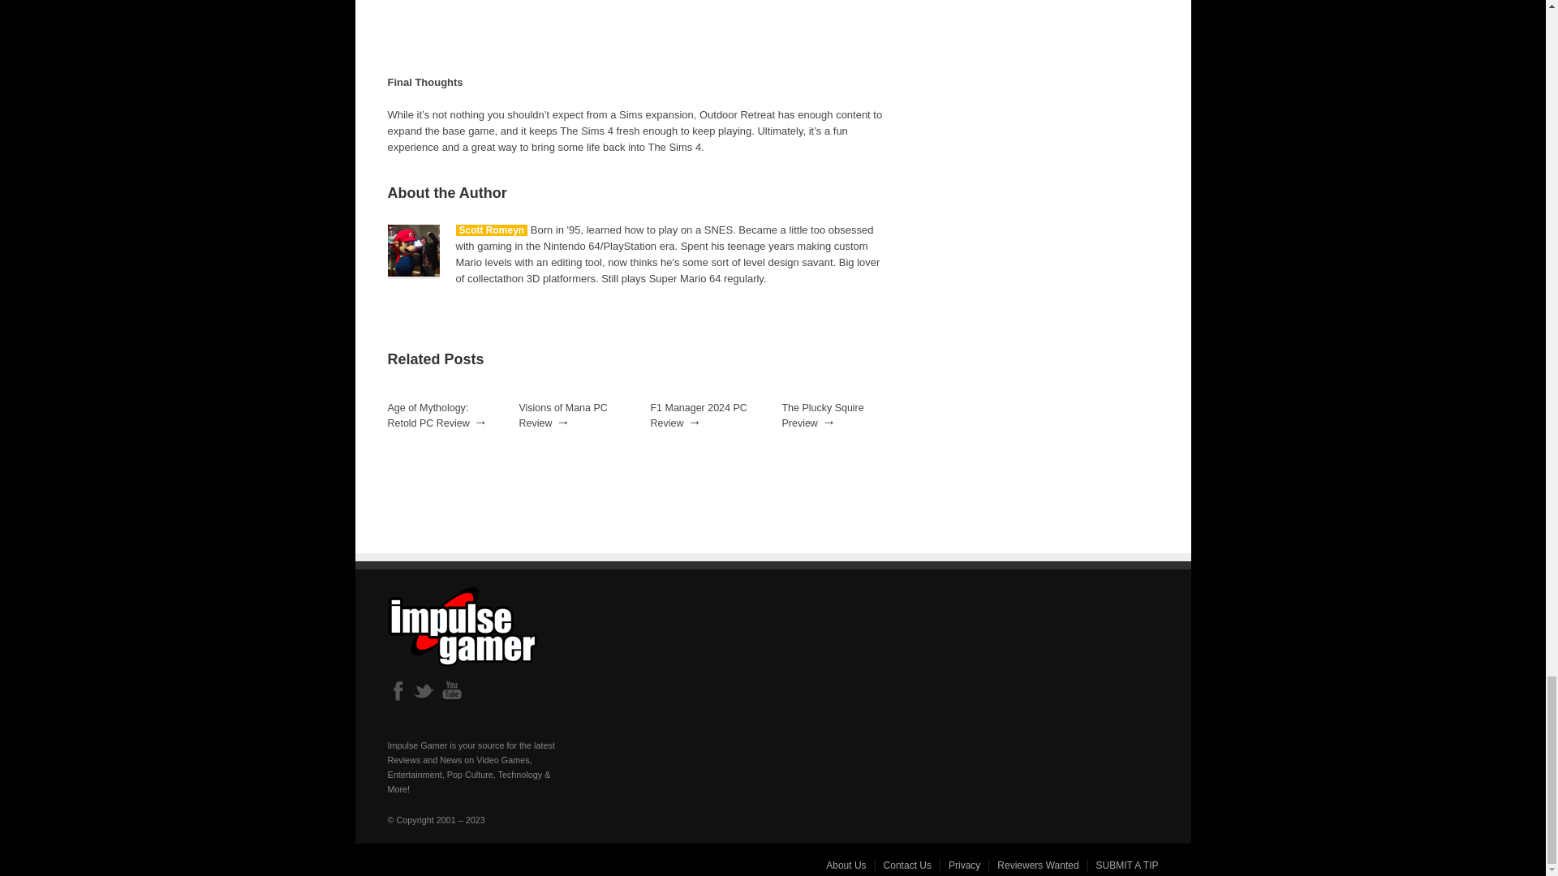 The width and height of the screenshot is (1558, 876). I want to click on The Plucky Squire Preview, so click(823, 415).